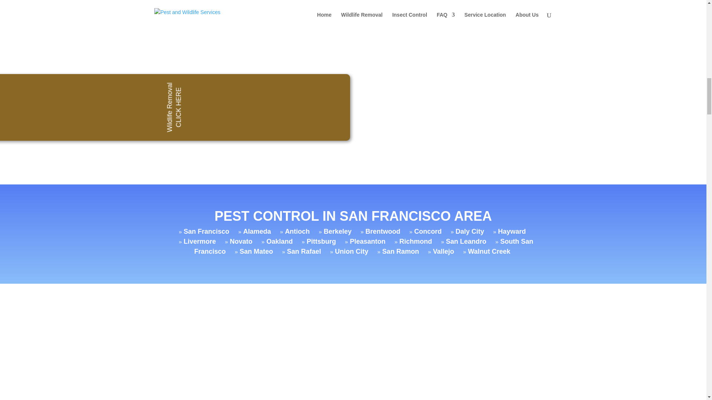 This screenshot has height=400, width=712. Describe the element at coordinates (444, 251) in the screenshot. I see `Vallejo` at that location.